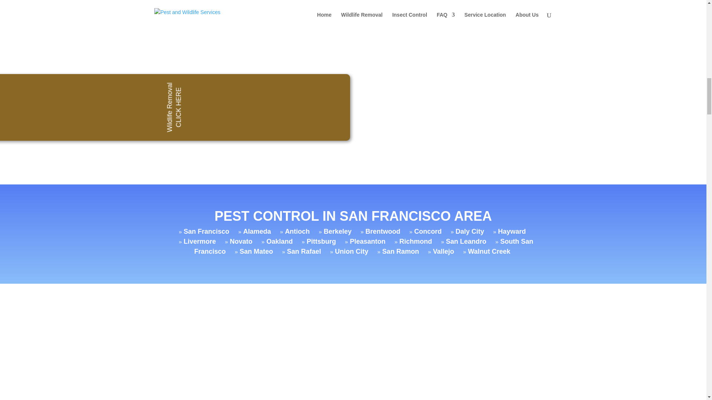 This screenshot has height=400, width=712. Describe the element at coordinates (444, 251) in the screenshot. I see `Vallejo` at that location.